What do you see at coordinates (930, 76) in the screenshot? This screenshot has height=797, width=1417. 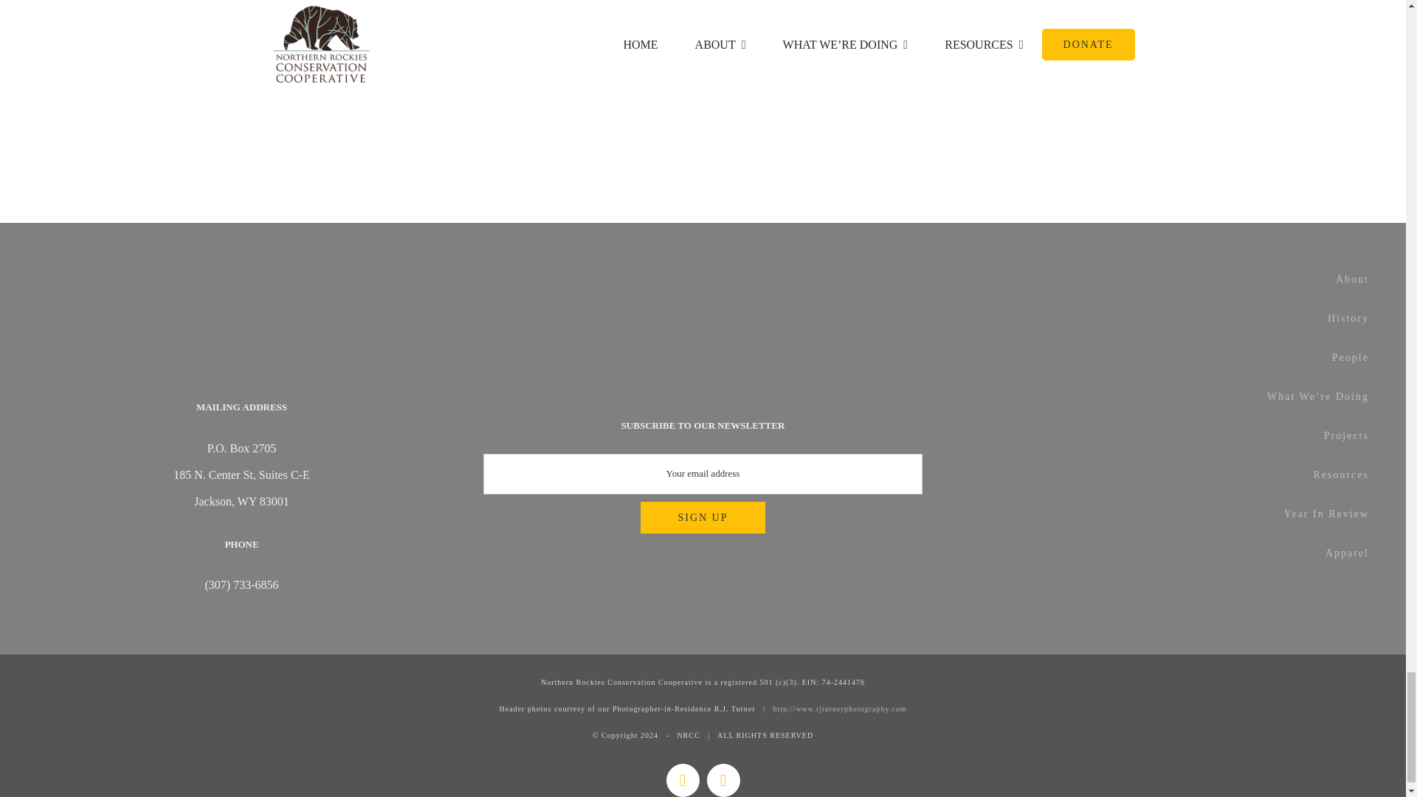 I see `Matt,herding,UP-min` at bounding box center [930, 76].